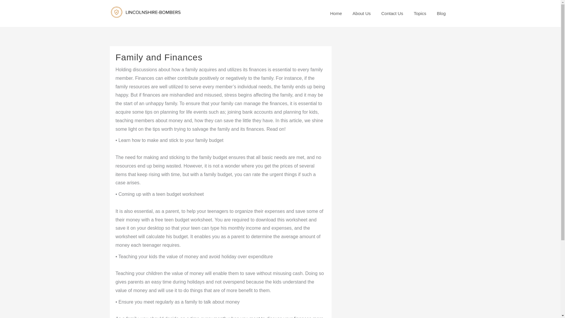 Image resolution: width=565 pixels, height=318 pixels. What do you see at coordinates (336, 14) in the screenshot?
I see `Home` at bounding box center [336, 14].